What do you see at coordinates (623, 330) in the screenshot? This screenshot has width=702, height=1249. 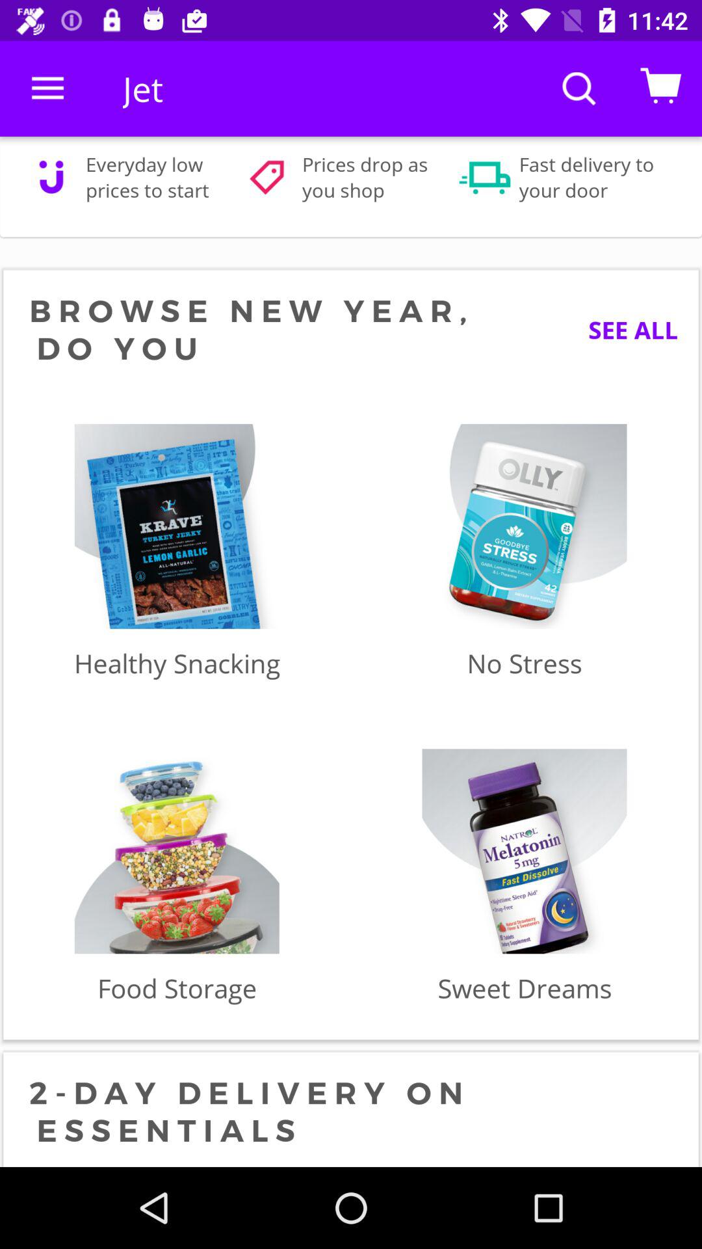 I see `select the see all icon` at bounding box center [623, 330].